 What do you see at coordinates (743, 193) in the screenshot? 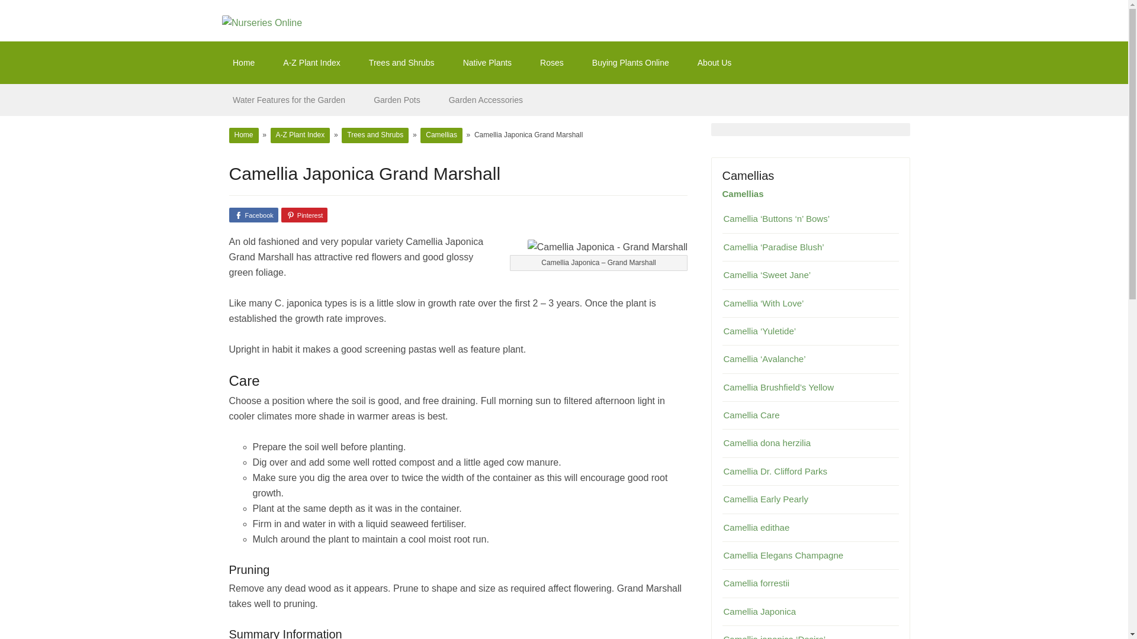
I see `Camellias` at bounding box center [743, 193].